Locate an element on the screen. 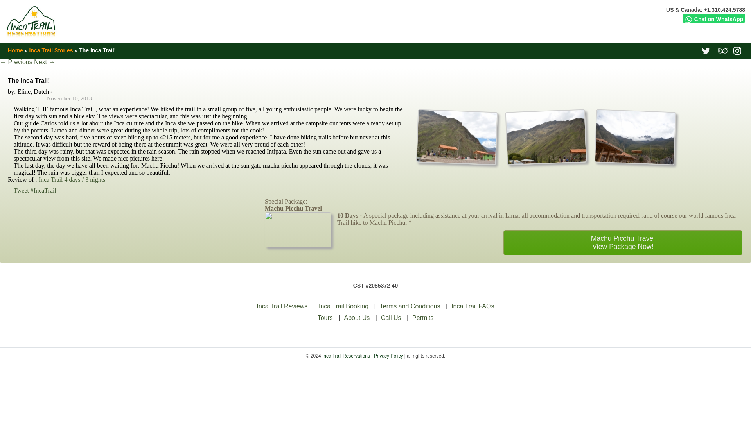 This screenshot has height=422, width=751. Machu Picchu Inca Trail November 10 2013-2 is located at coordinates (634, 159).